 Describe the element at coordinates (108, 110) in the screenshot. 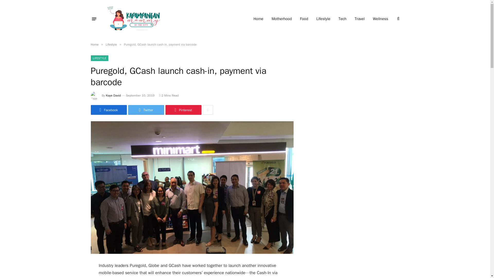

I see `Facebook` at that location.